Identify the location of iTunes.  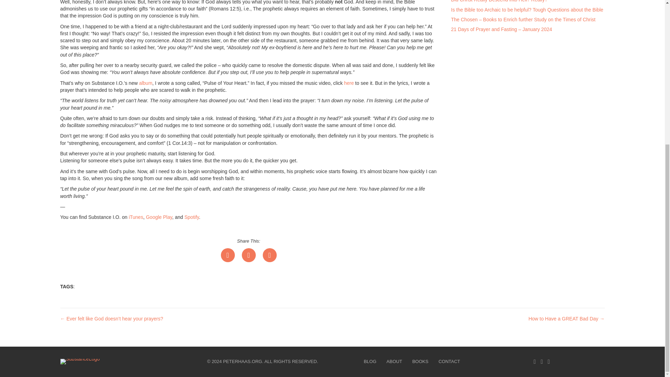
(136, 217).